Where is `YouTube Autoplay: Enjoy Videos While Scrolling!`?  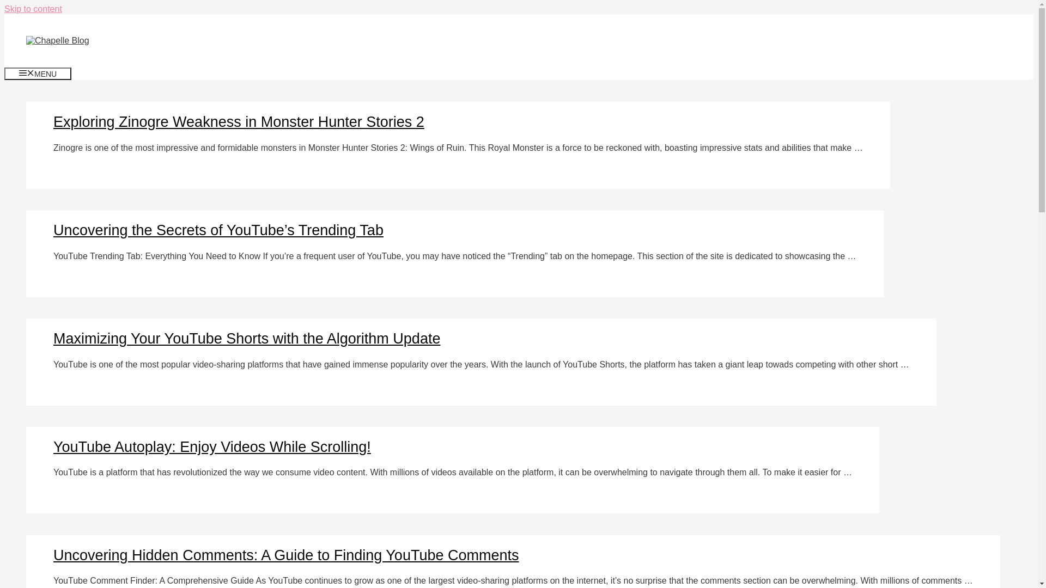 YouTube Autoplay: Enjoy Videos While Scrolling! is located at coordinates (212, 447).